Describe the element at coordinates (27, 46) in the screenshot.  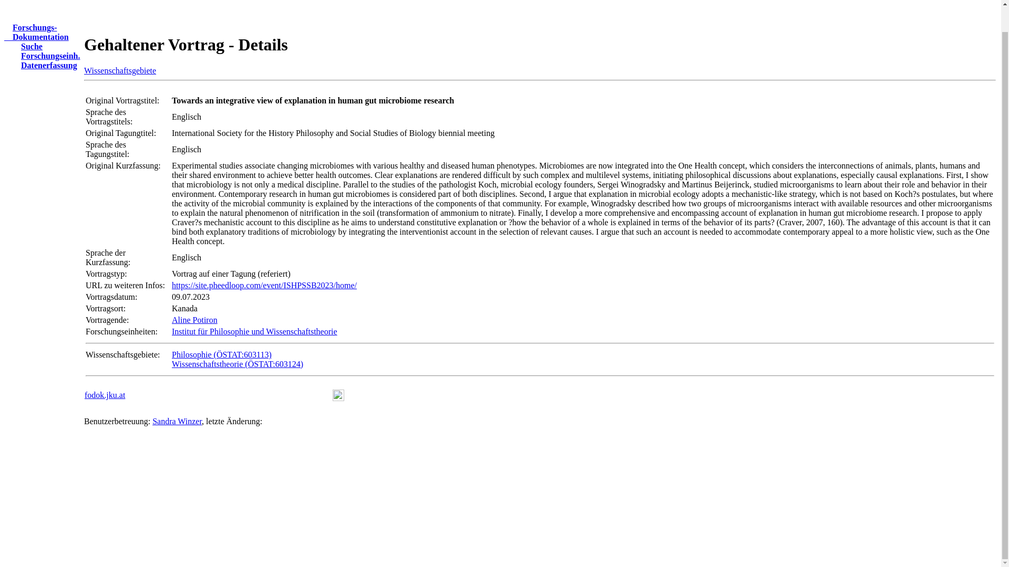
I see `Suche` at that location.